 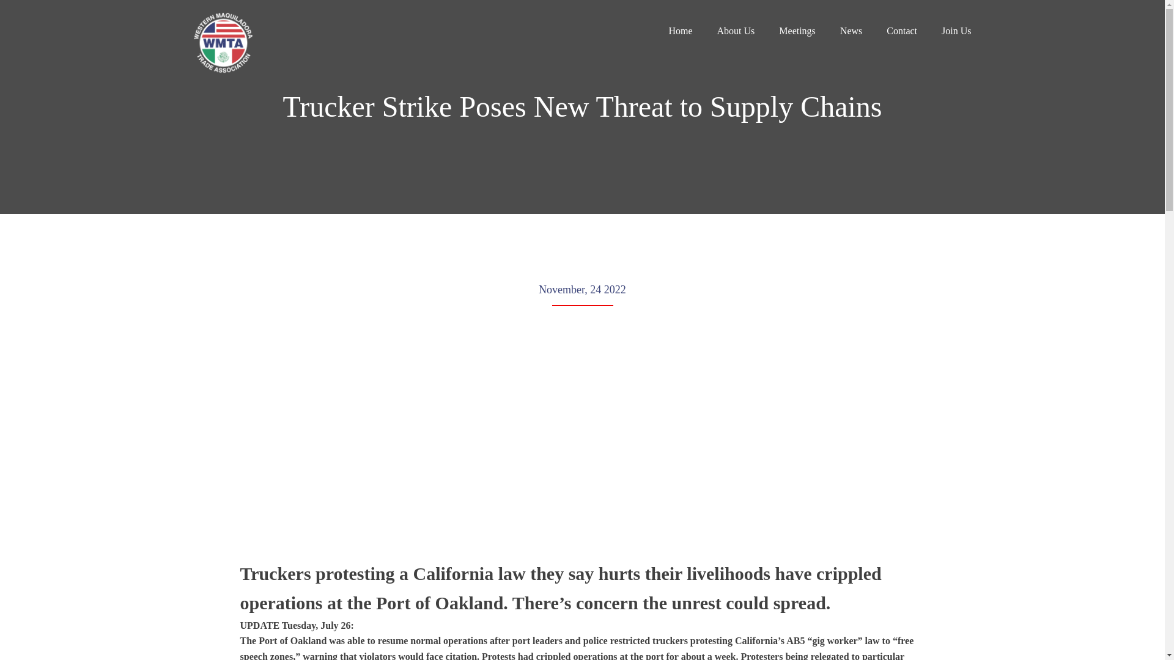 What do you see at coordinates (680, 31) in the screenshot?
I see `Home` at bounding box center [680, 31].